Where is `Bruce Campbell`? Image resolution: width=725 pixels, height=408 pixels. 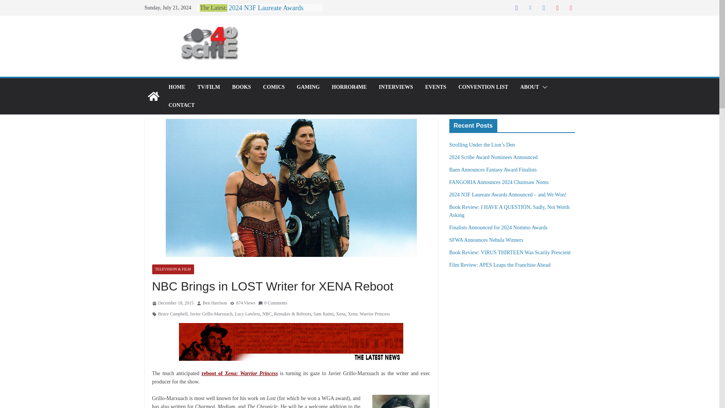
Bruce Campbell is located at coordinates (172, 314).